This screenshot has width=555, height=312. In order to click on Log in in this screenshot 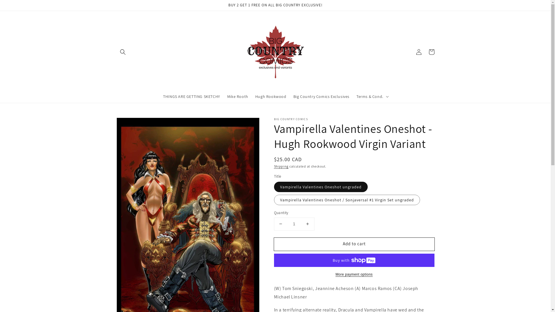, I will do `click(419, 52)`.